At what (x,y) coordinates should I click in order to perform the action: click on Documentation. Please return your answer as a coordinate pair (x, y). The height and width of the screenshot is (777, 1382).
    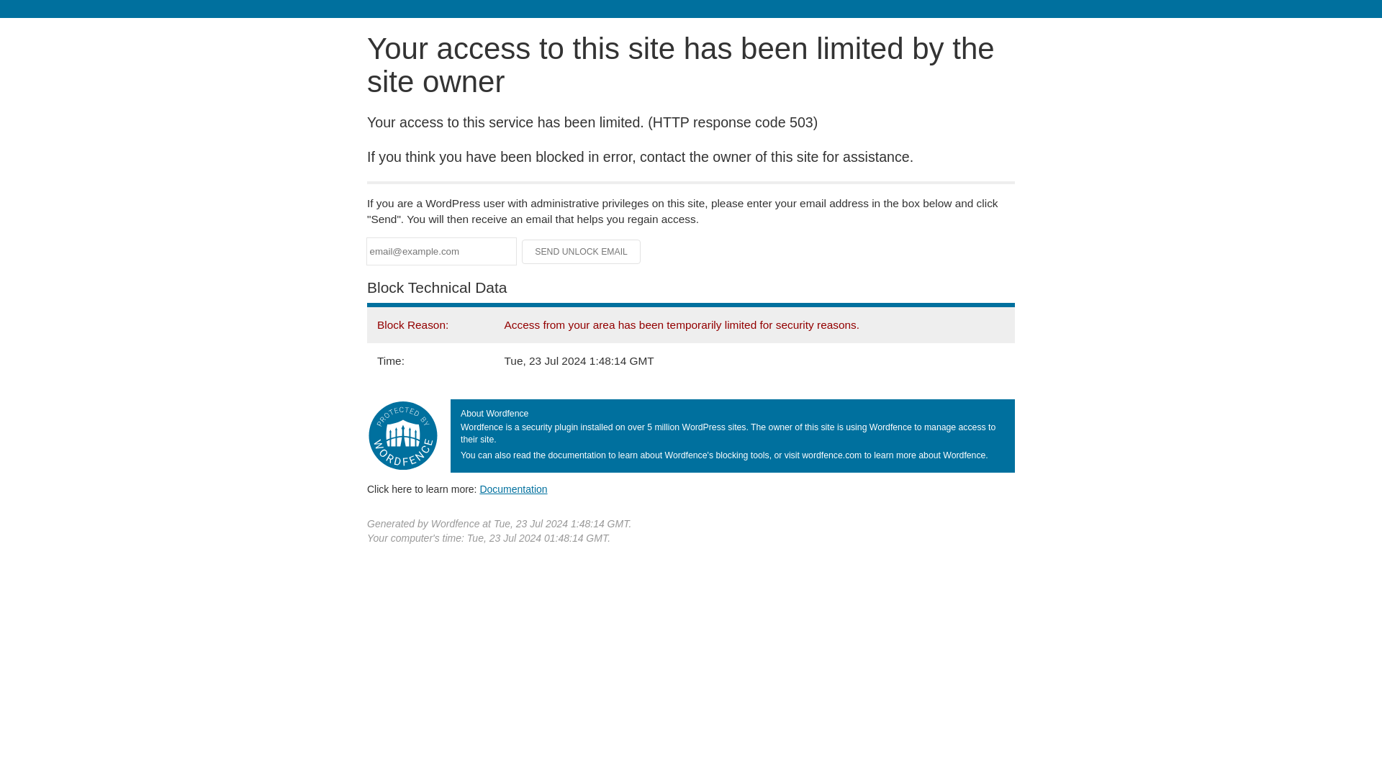
    Looking at the image, I should click on (513, 489).